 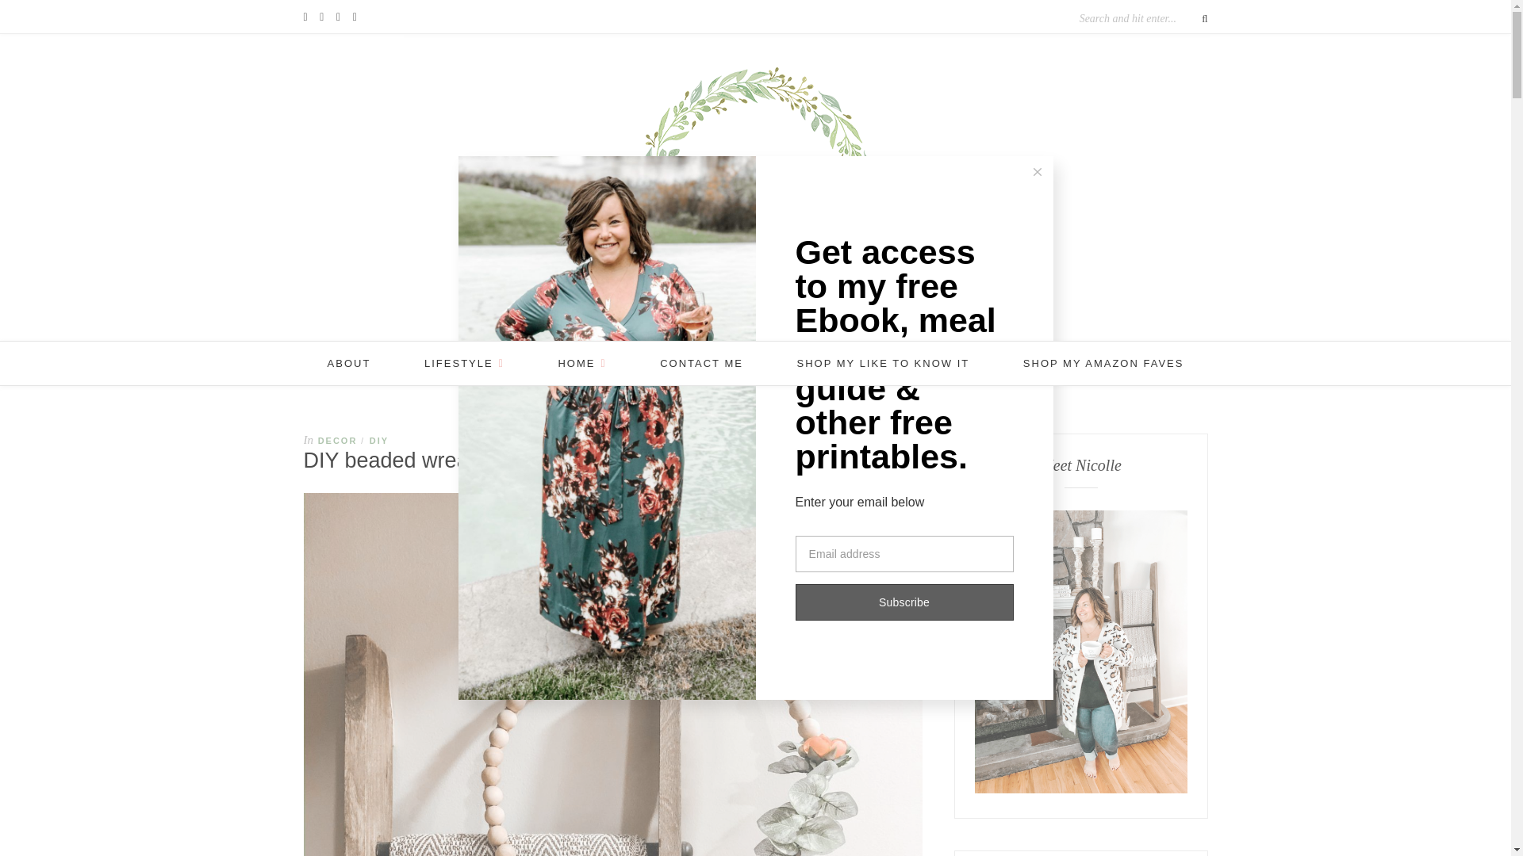 What do you see at coordinates (338, 440) in the screenshot?
I see `DECOR` at bounding box center [338, 440].